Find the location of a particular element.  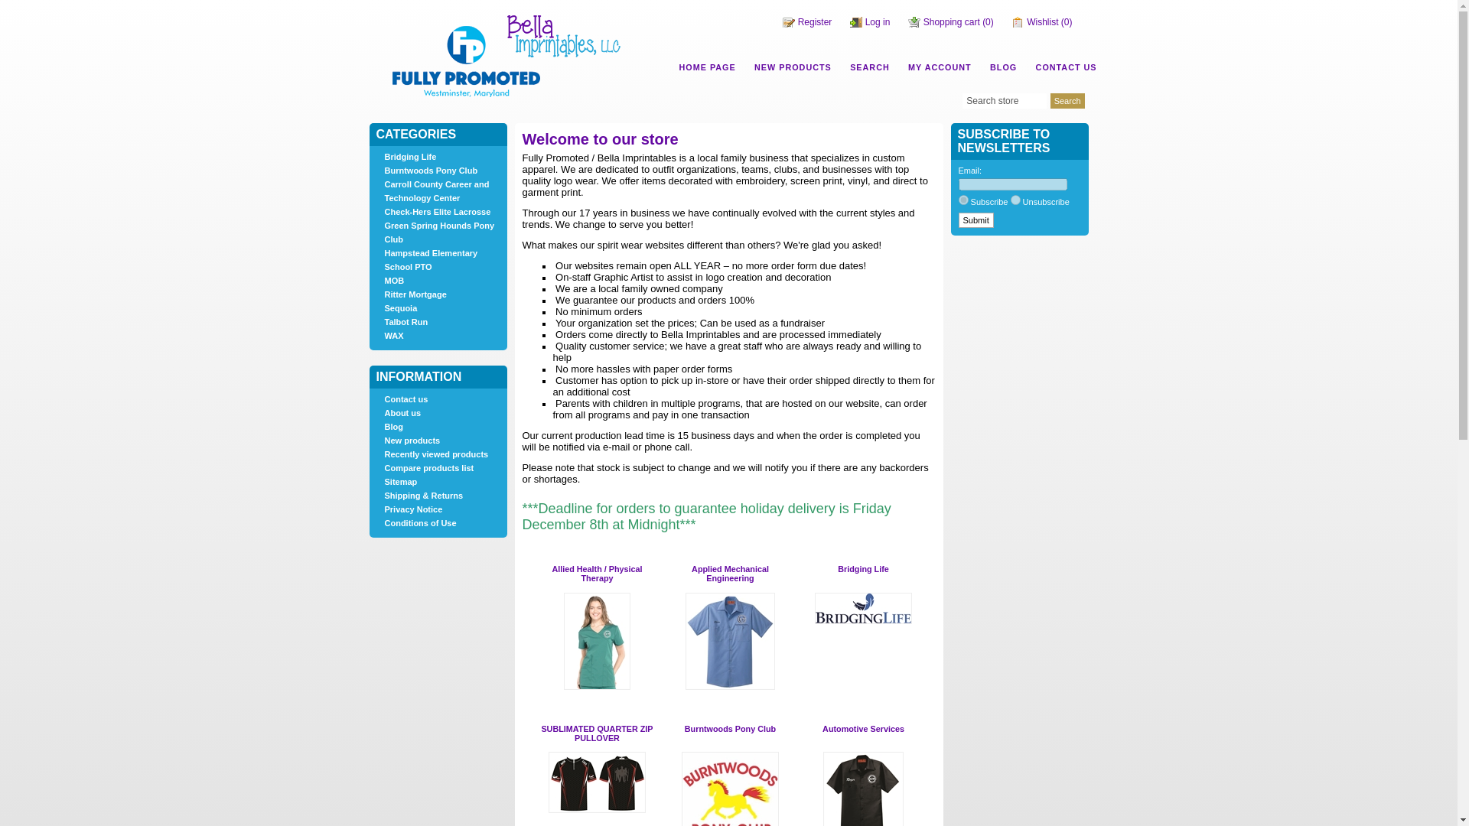

Show products in category Applied Mechanical Engineering is located at coordinates (730, 687).